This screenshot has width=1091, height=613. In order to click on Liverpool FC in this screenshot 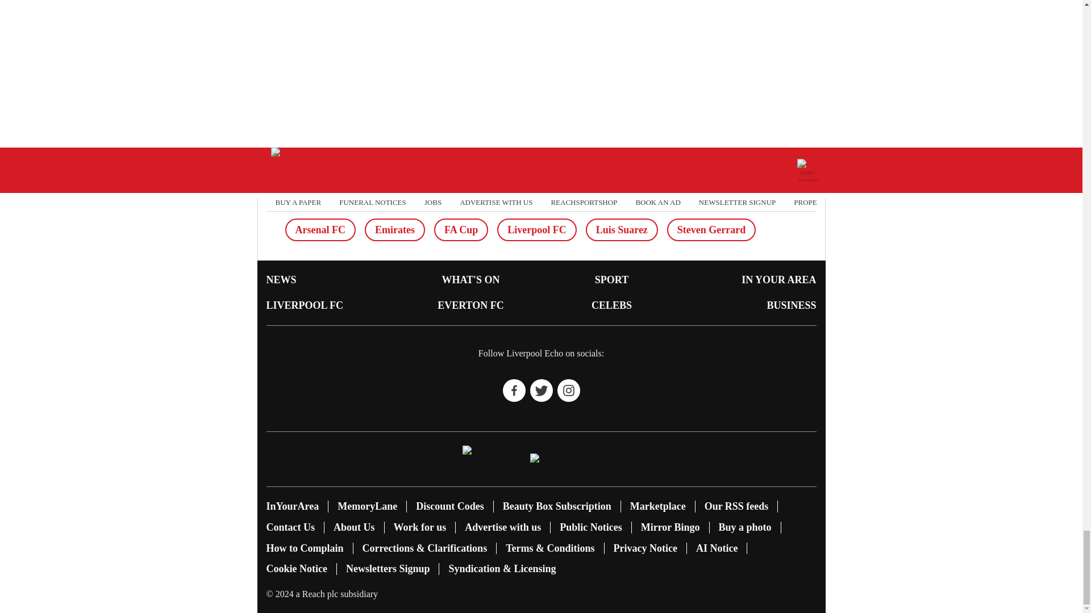, I will do `click(537, 229)`.